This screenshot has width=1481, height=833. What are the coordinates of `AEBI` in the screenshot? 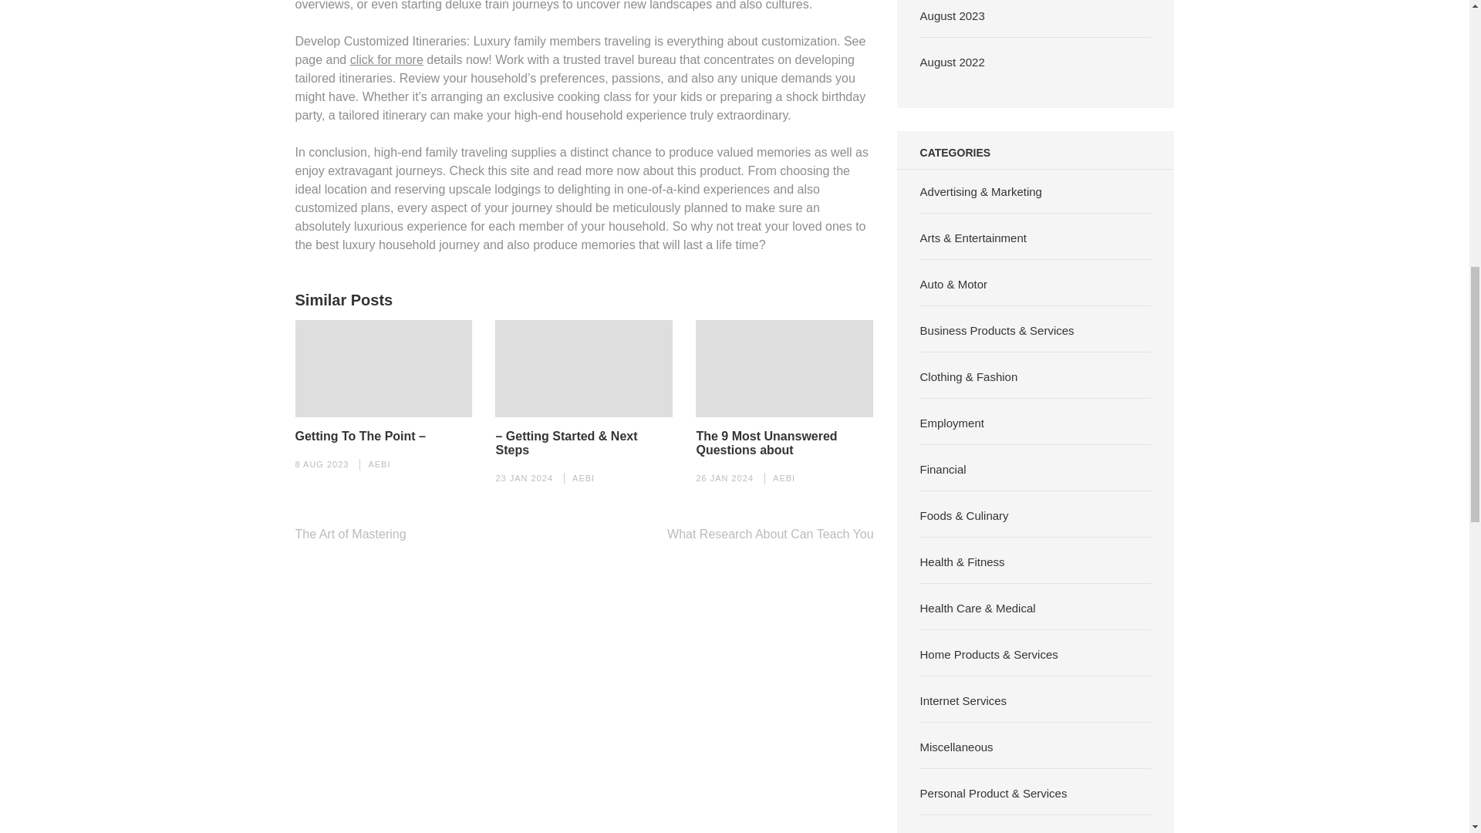 It's located at (583, 478).